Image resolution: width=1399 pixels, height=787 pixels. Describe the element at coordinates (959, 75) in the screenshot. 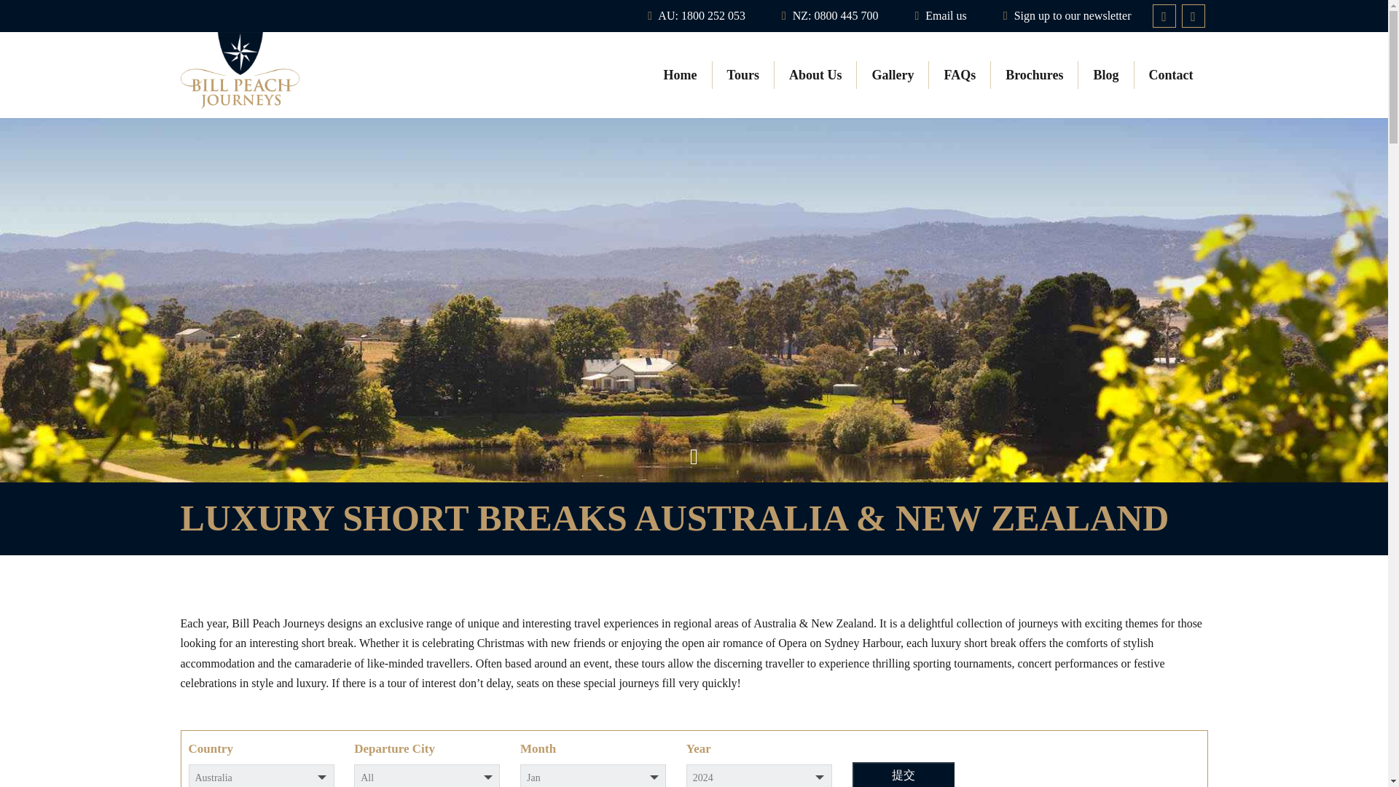

I see `FAQs` at that location.